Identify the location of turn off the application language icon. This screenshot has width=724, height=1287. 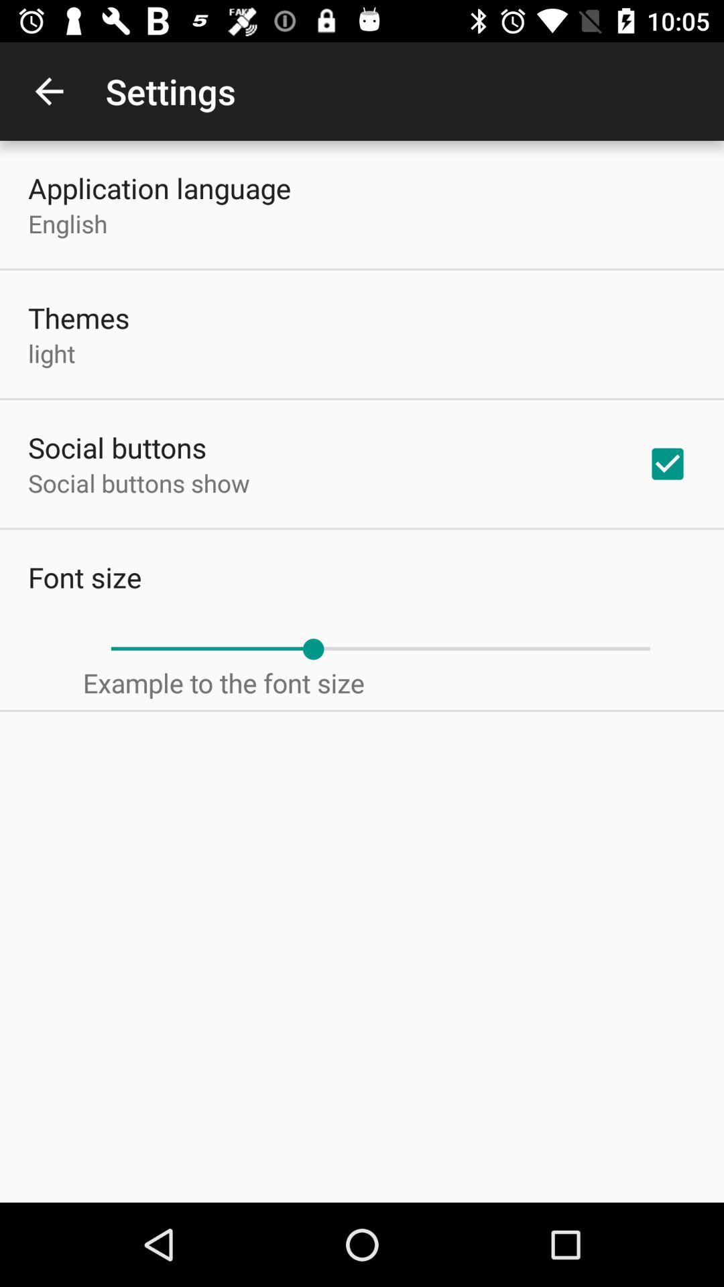
(160, 188).